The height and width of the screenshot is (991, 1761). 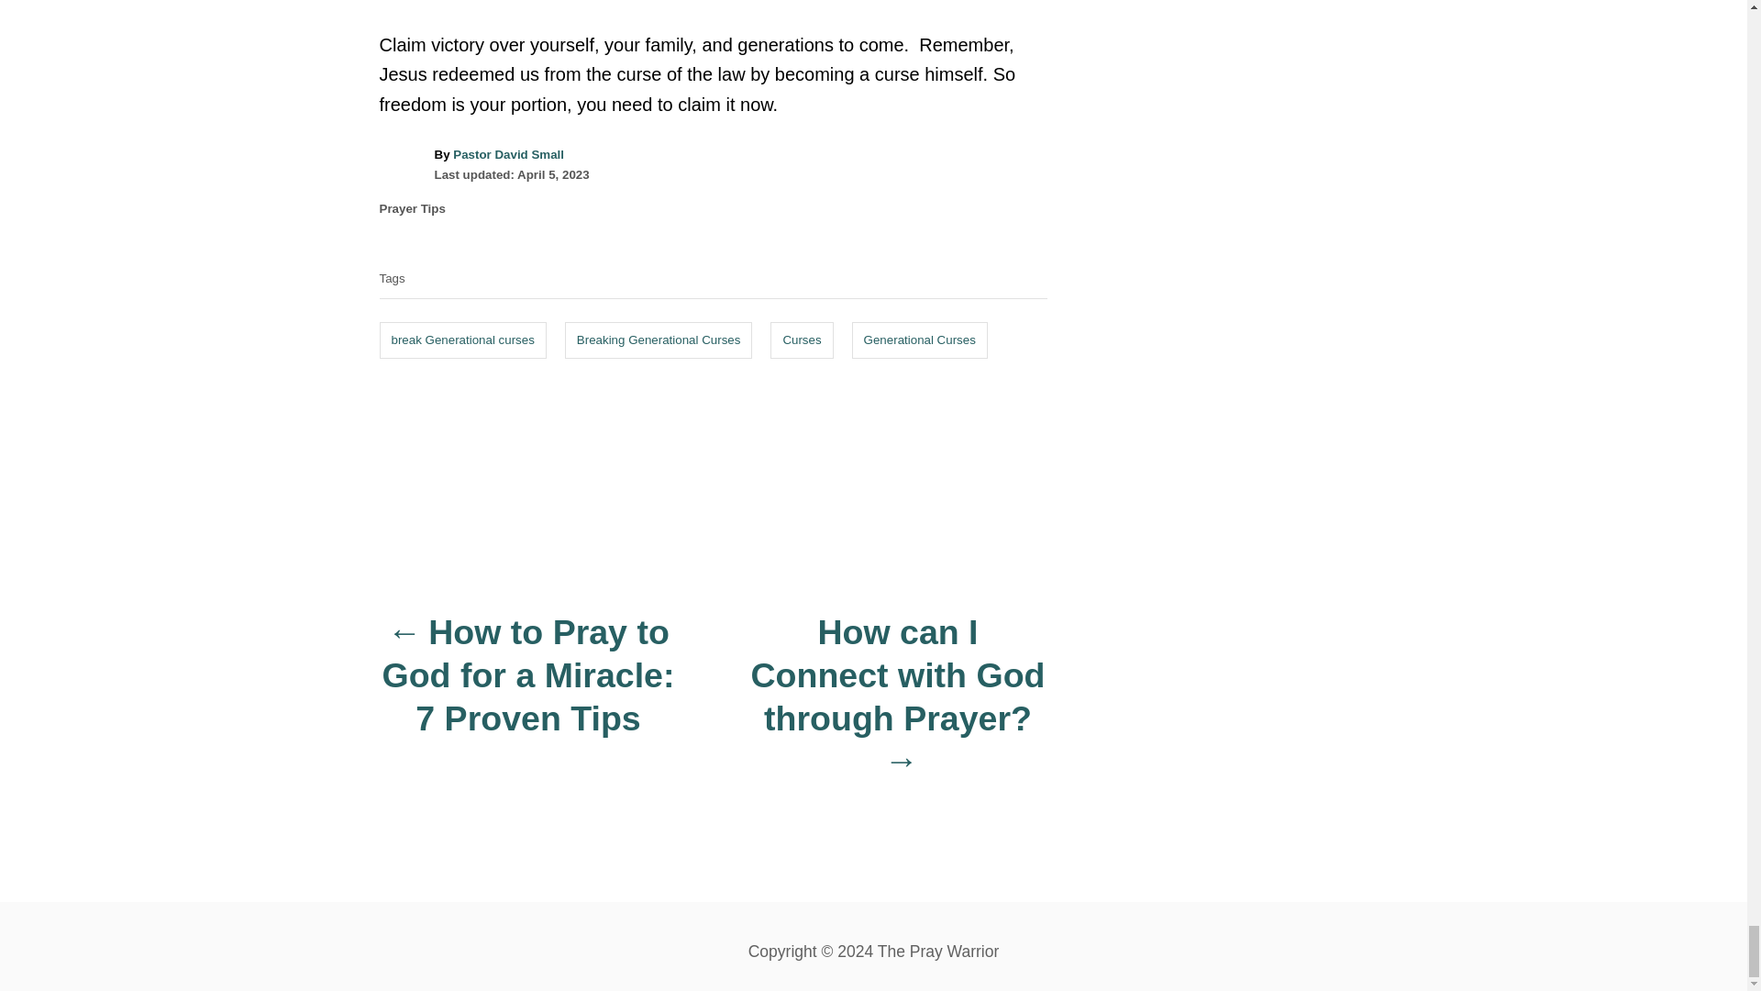 I want to click on How can I Connect with God through Prayer?, so click(x=897, y=707).